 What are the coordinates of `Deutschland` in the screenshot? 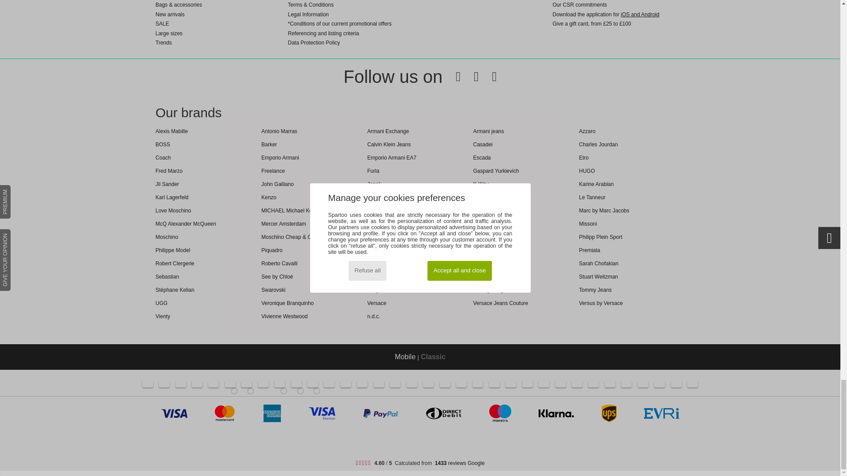 It's located at (214, 385).